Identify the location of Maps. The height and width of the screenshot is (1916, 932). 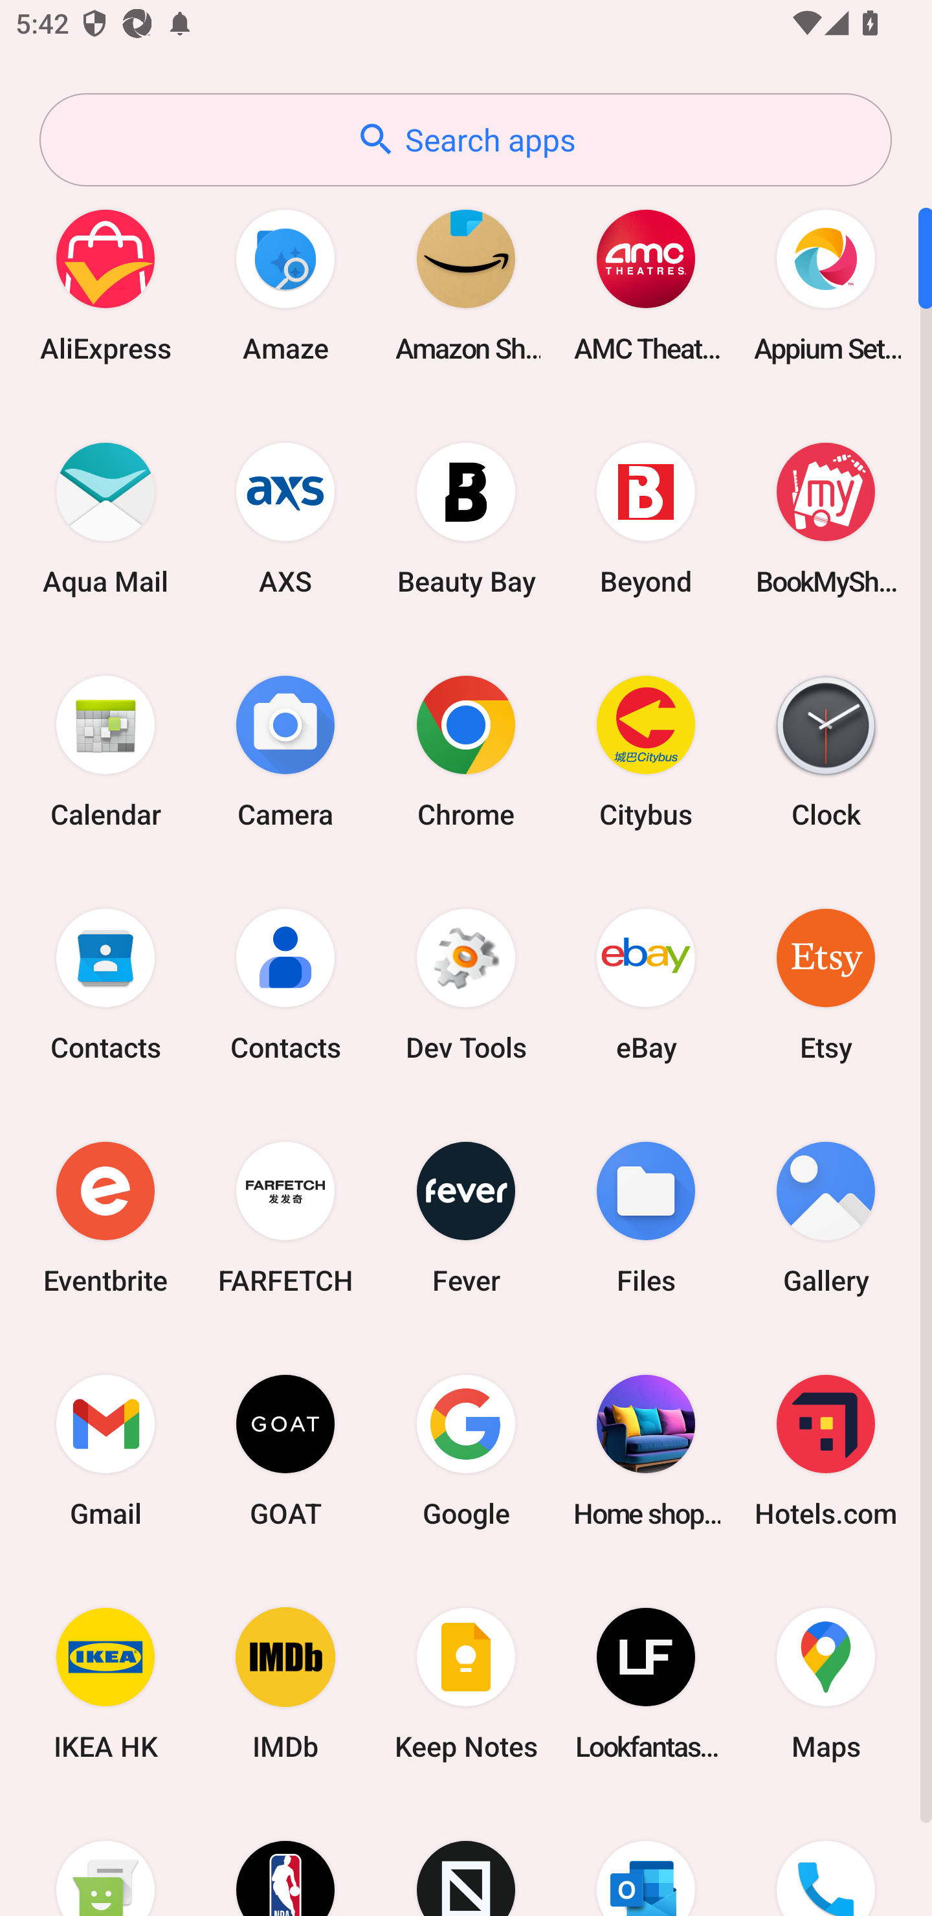
(826, 1684).